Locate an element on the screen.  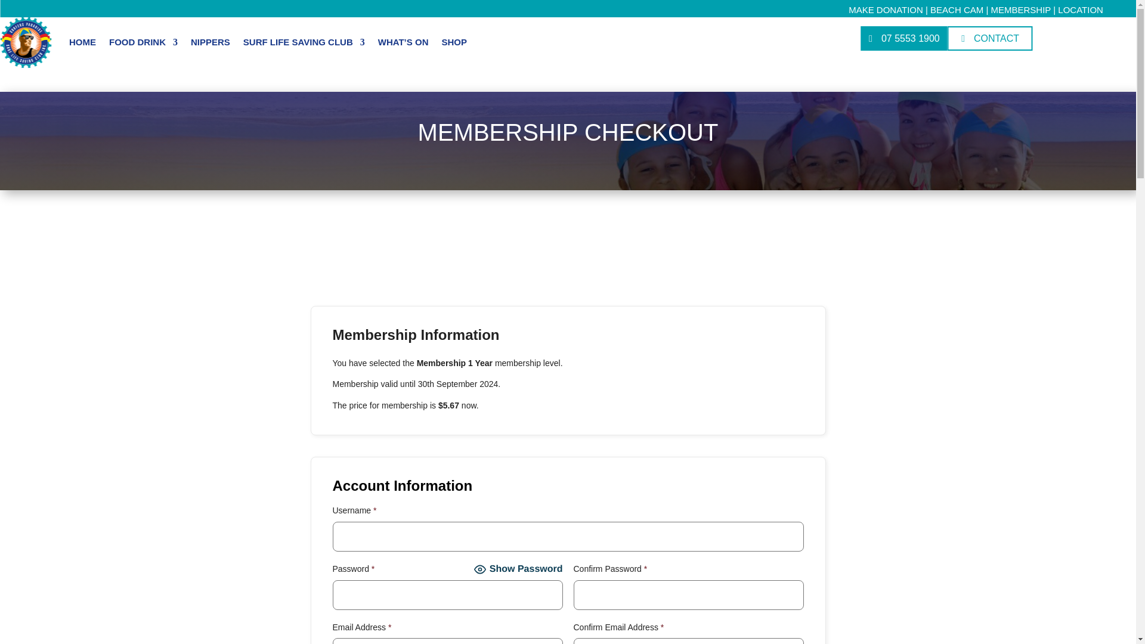
MEMBERSHIP is located at coordinates (1021, 10).